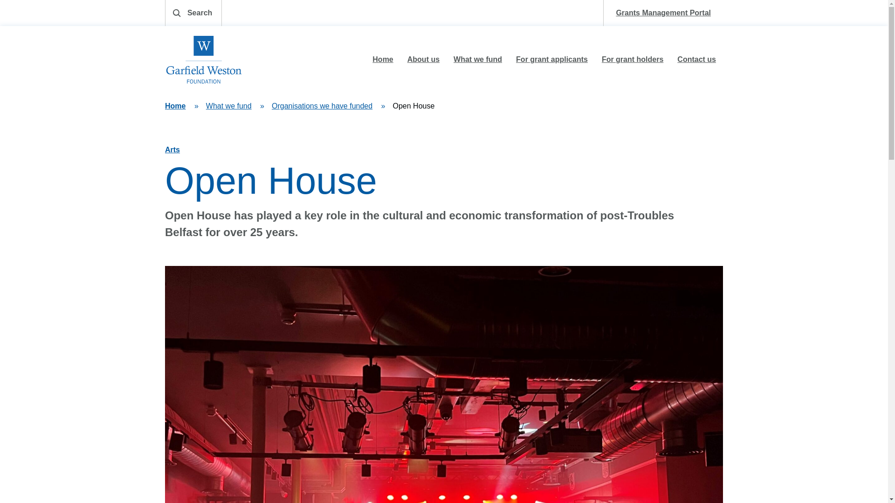  What do you see at coordinates (696, 60) in the screenshot?
I see `Contact us` at bounding box center [696, 60].